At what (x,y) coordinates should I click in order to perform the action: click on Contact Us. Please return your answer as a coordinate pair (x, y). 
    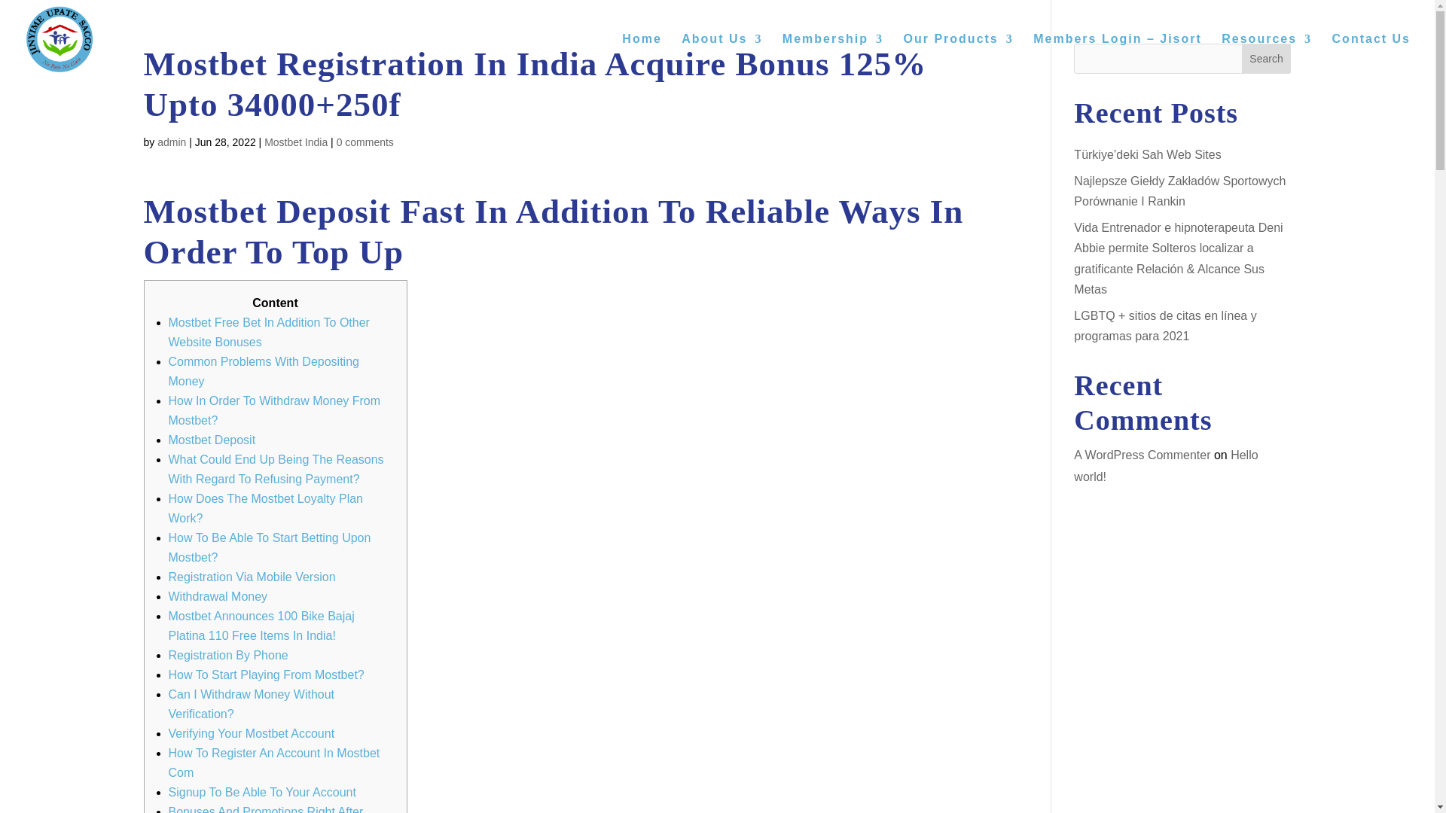
    Looking at the image, I should click on (1371, 56).